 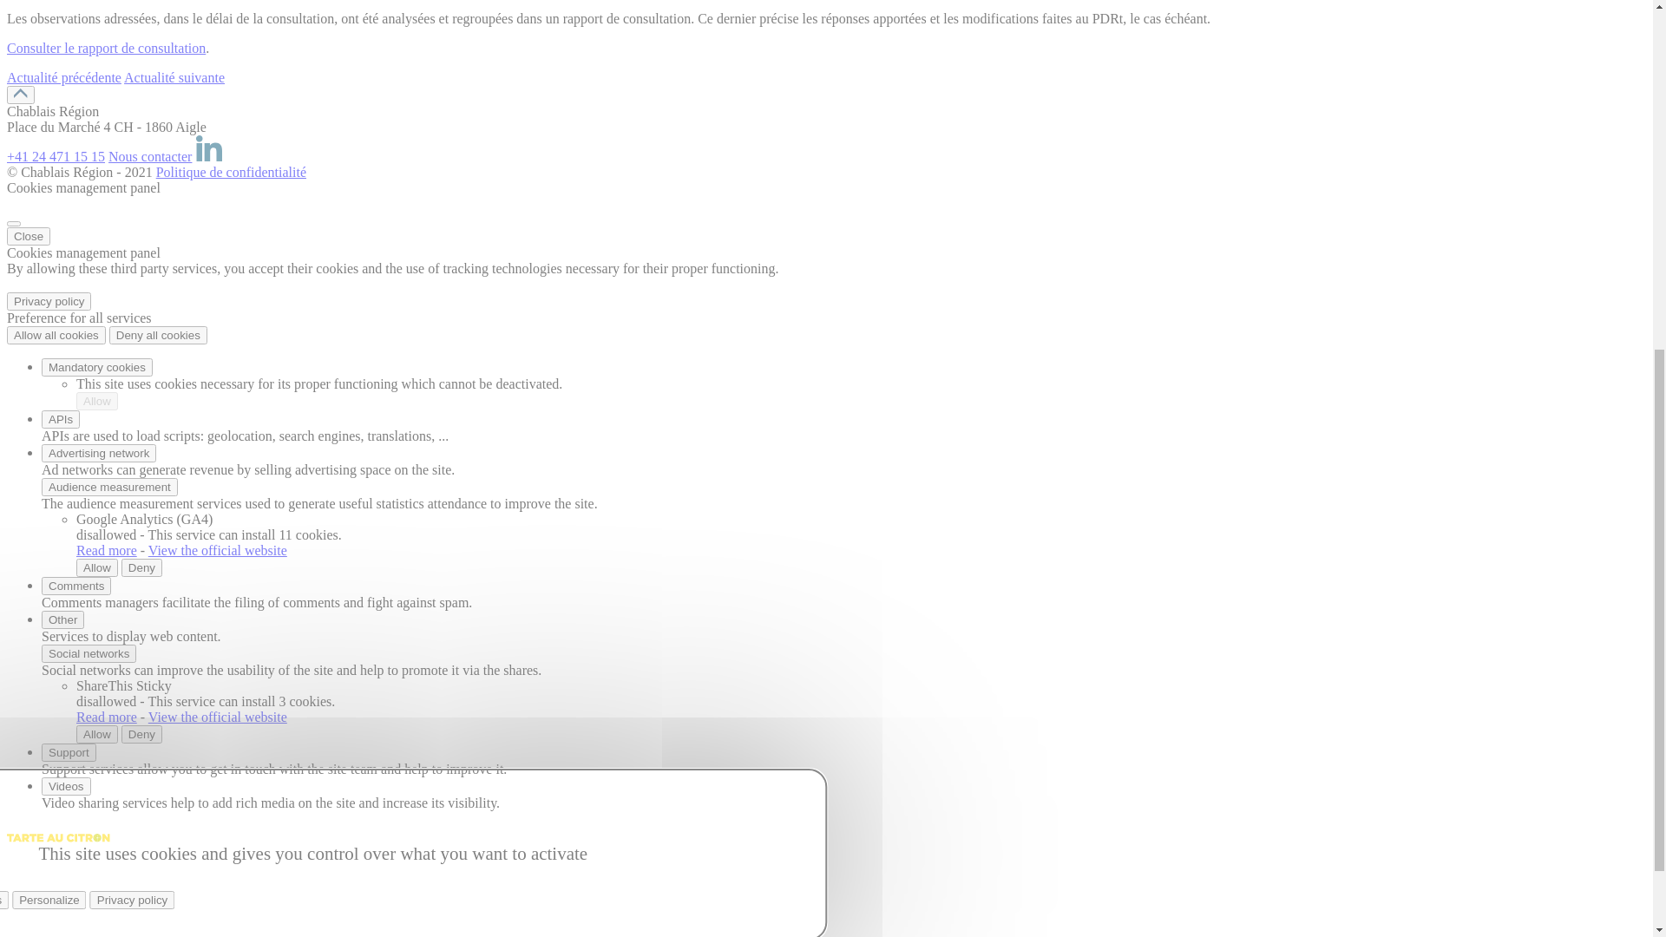 What do you see at coordinates (132, 239) in the screenshot?
I see `Pour les Communes` at bounding box center [132, 239].